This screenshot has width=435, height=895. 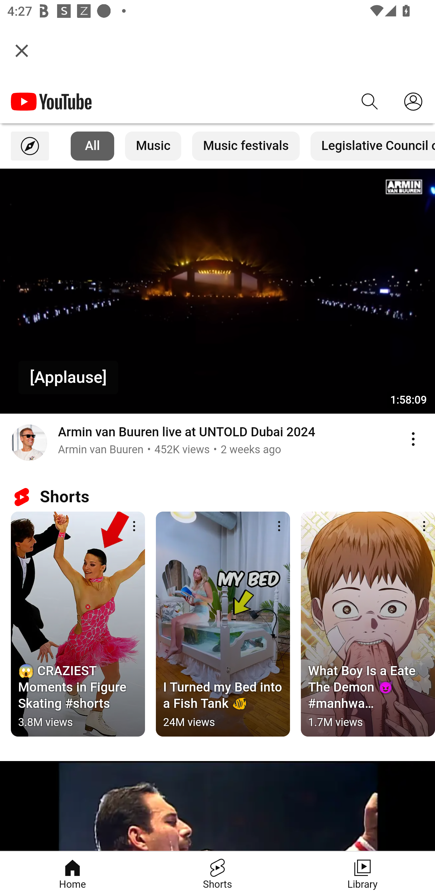 What do you see at coordinates (246, 146) in the screenshot?
I see `Music festivals` at bounding box center [246, 146].